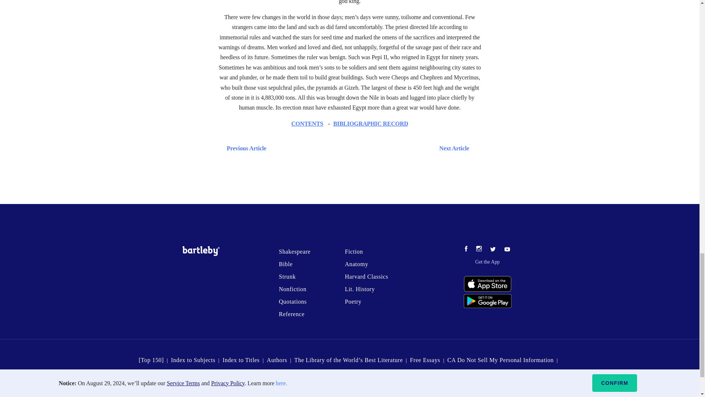 Image resolution: width=705 pixels, height=397 pixels. Describe the element at coordinates (356, 264) in the screenshot. I see `Anatomy` at that location.